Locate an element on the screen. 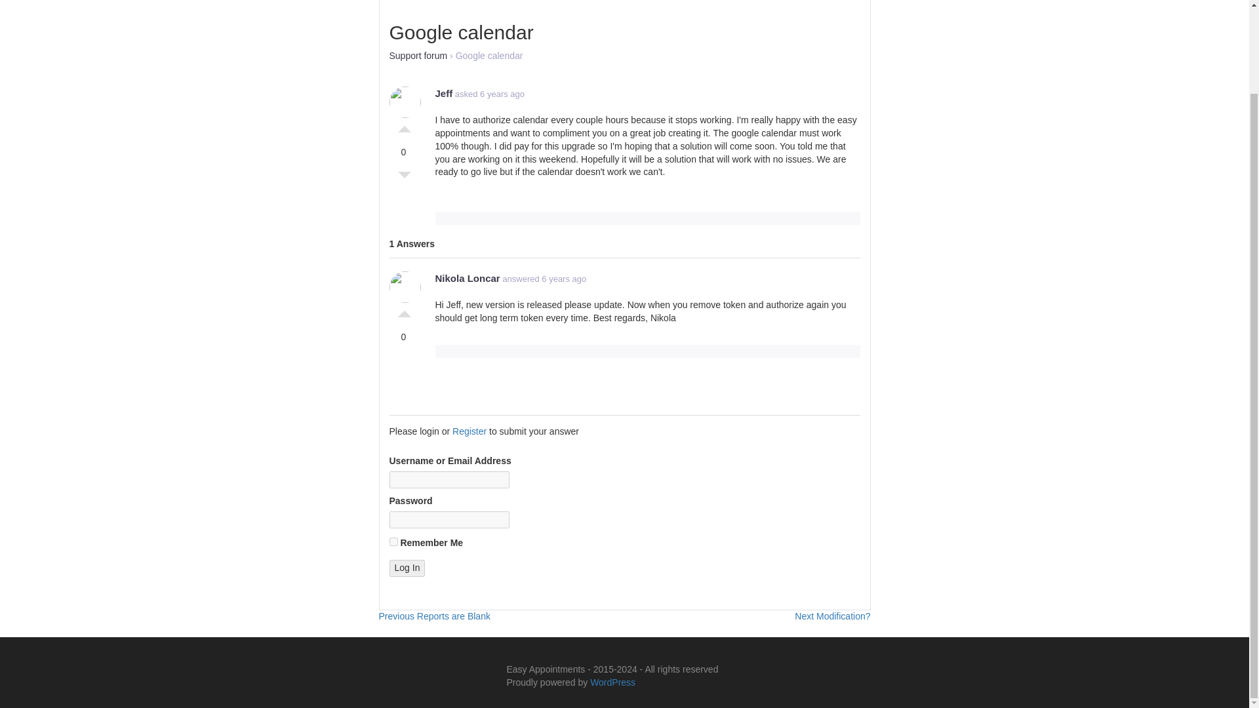 The image size is (1259, 708). WordPress is located at coordinates (612, 682).